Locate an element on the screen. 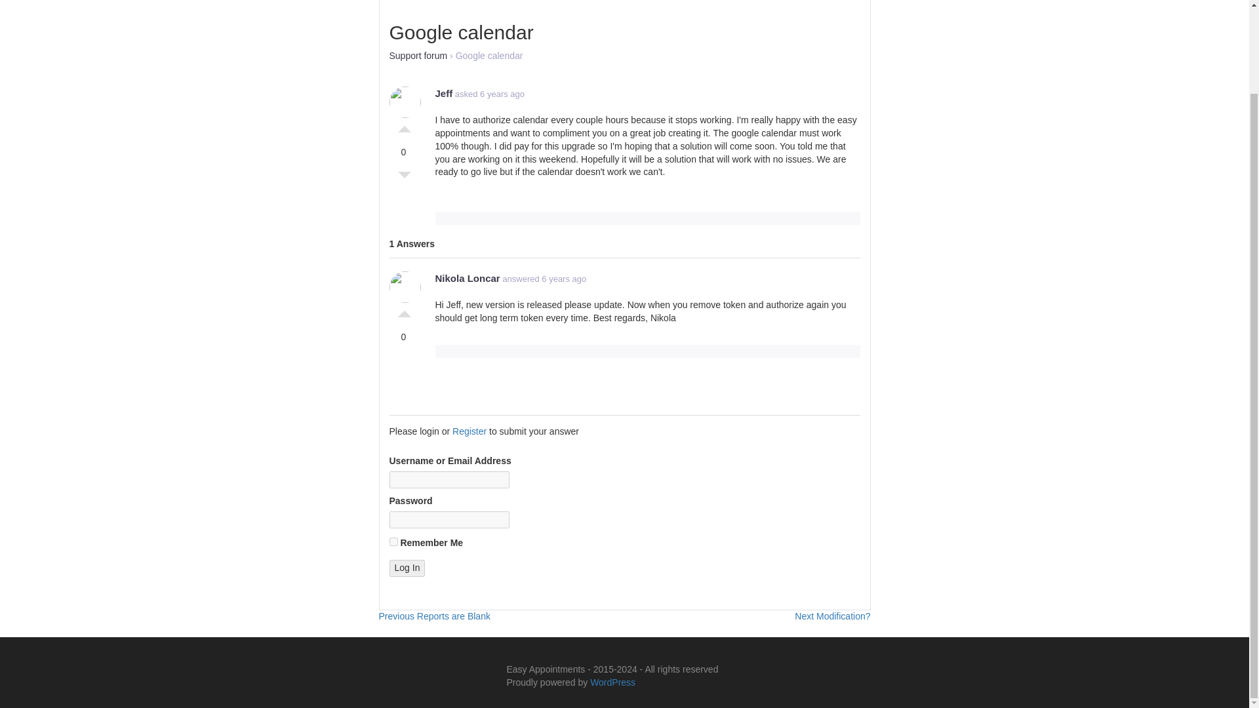 The image size is (1259, 708). WordPress is located at coordinates (612, 682).